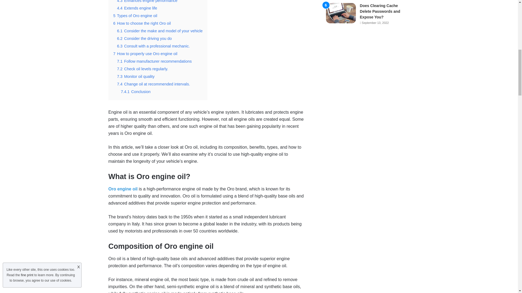 The image size is (522, 293). I want to click on 4.4 Extends engine life, so click(137, 8).